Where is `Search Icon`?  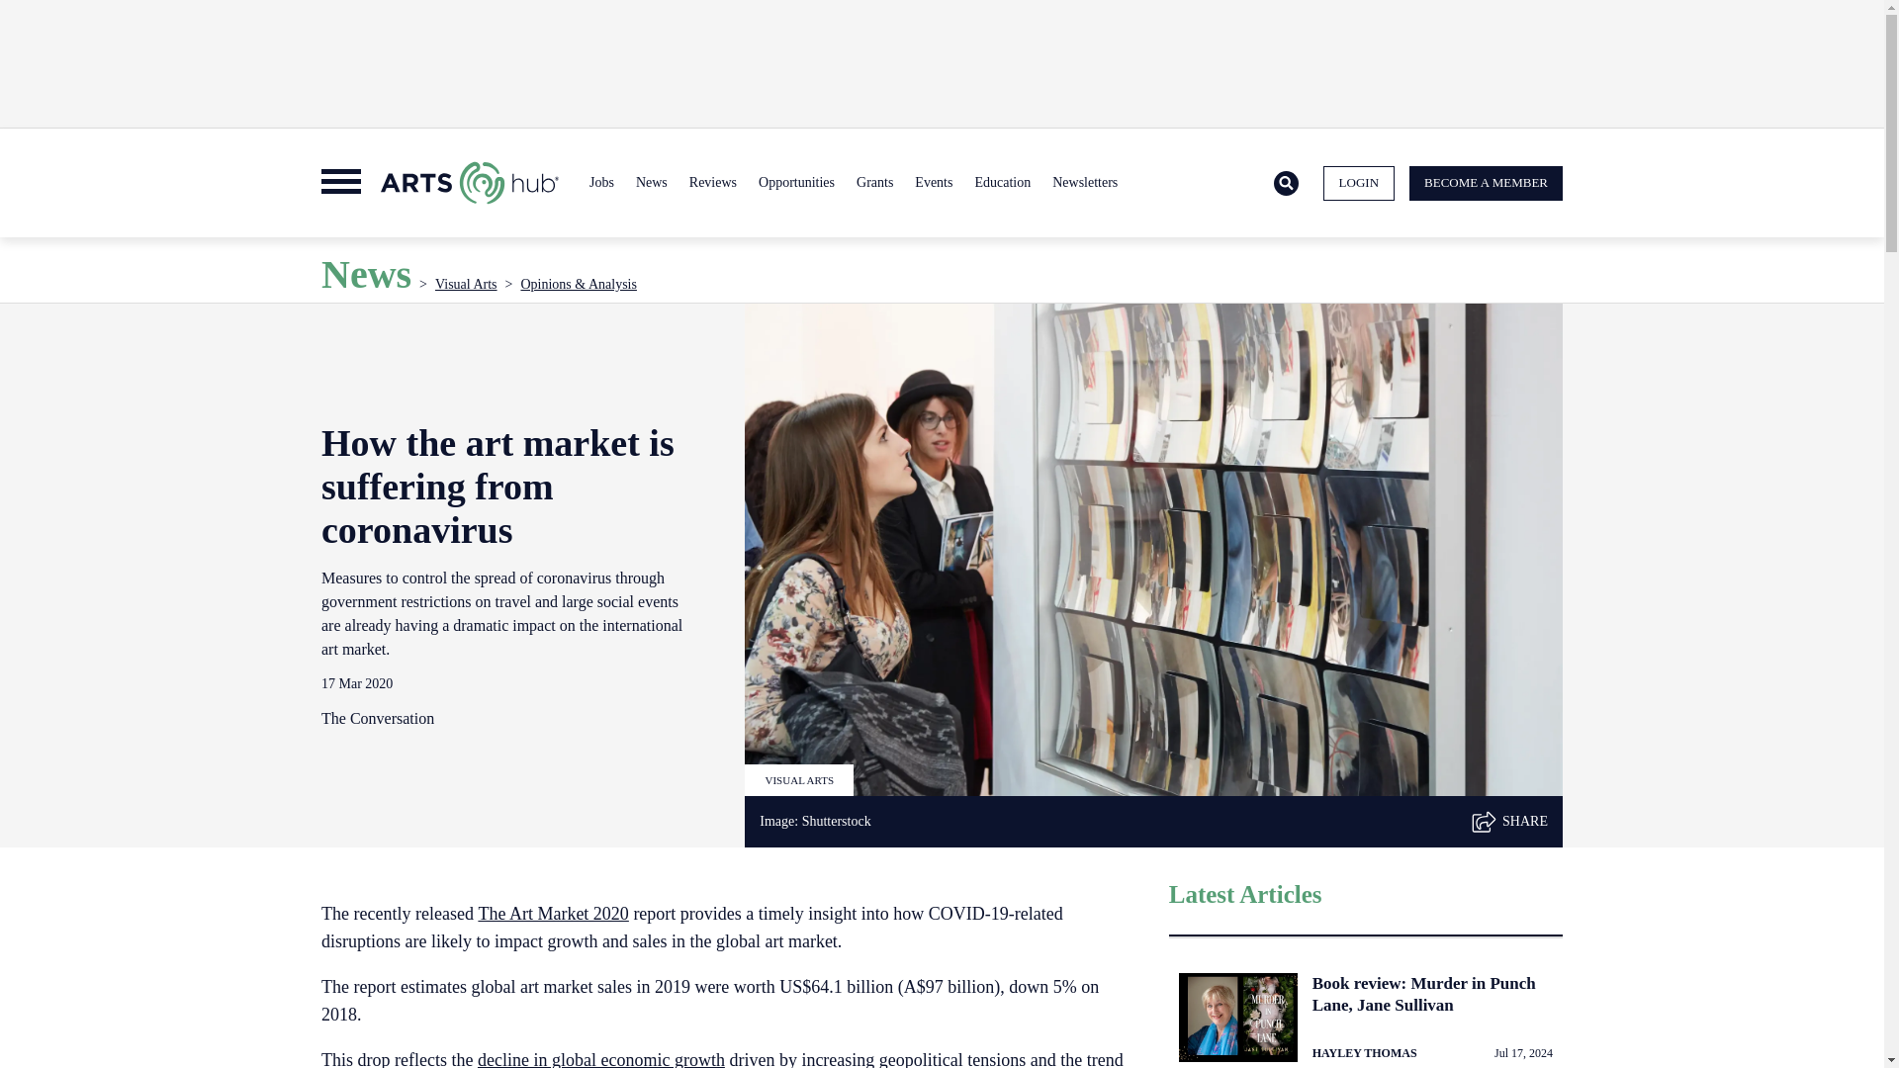 Search Icon is located at coordinates (1286, 182).